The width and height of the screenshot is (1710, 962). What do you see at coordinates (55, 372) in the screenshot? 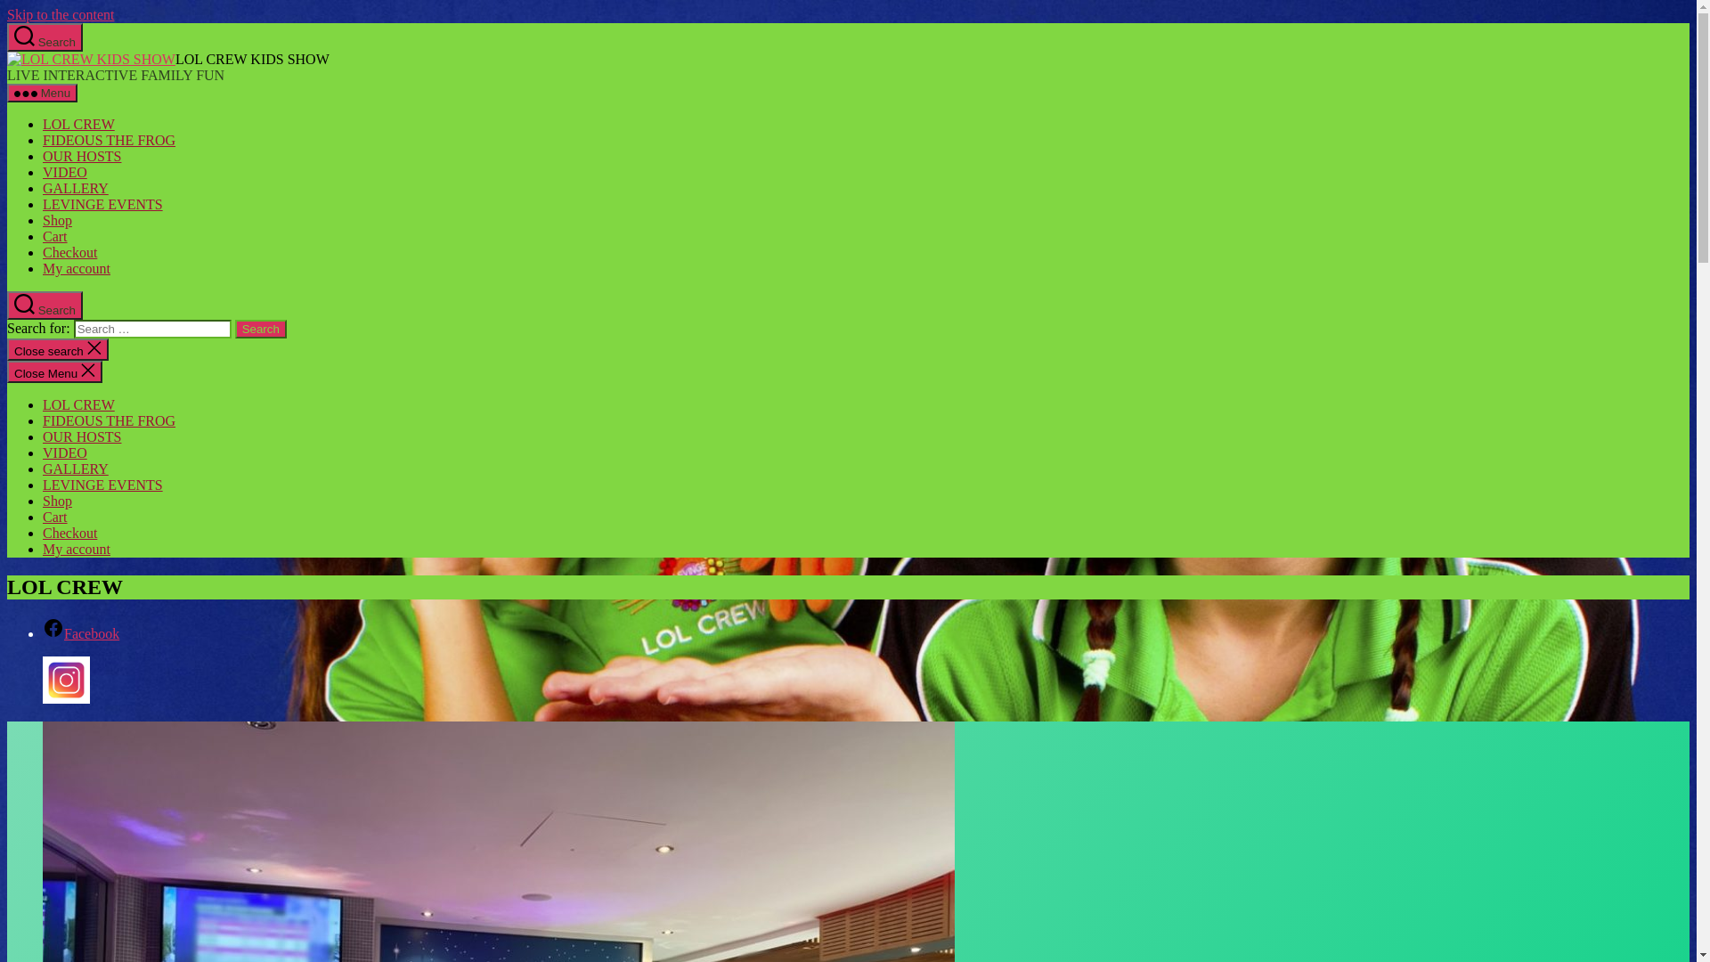
I see `Close Menu` at bounding box center [55, 372].